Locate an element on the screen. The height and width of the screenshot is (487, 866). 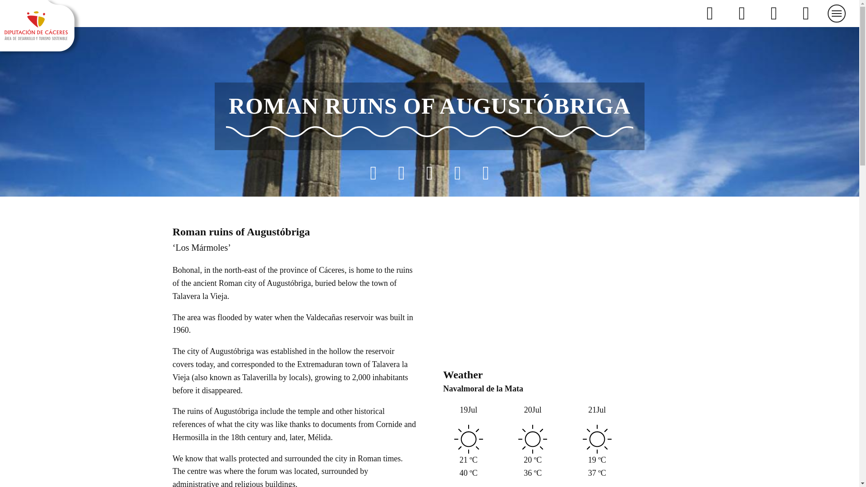
Nuestras redes sociales is located at coordinates (806, 13).